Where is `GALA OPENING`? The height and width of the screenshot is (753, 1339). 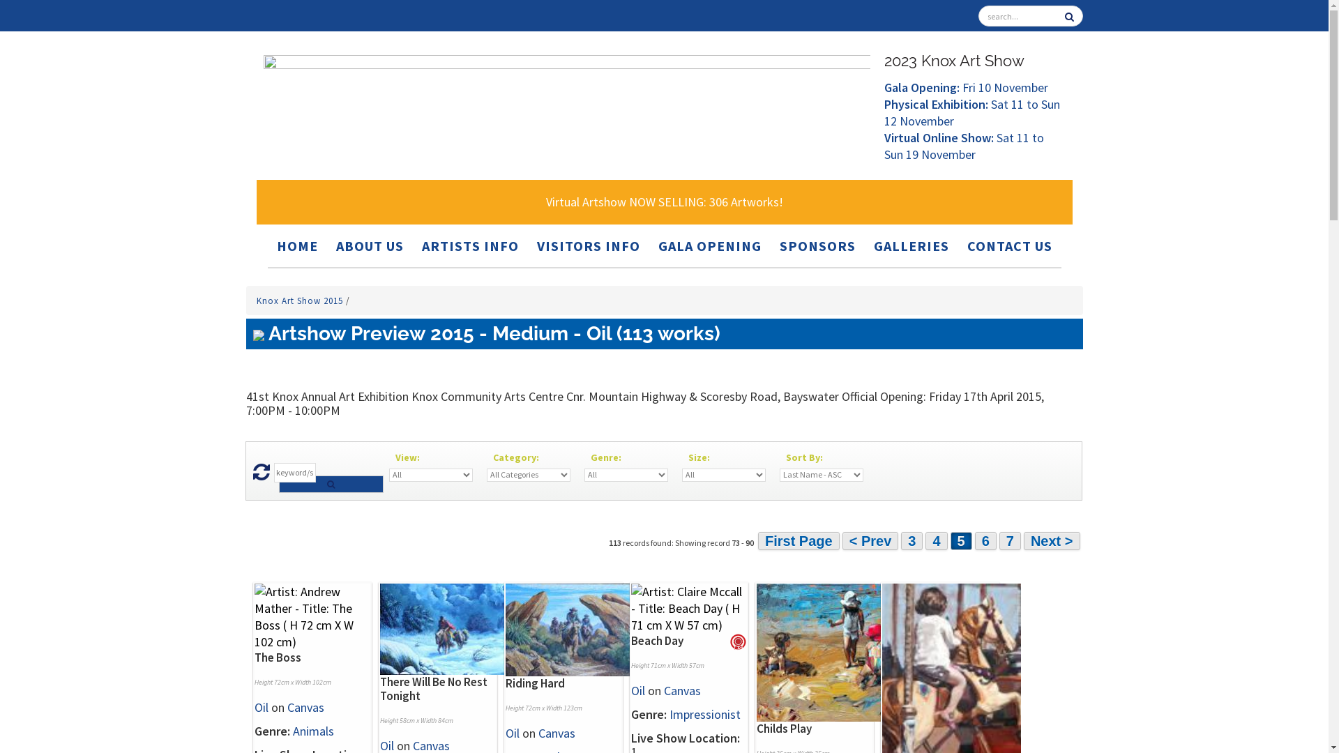 GALA OPENING is located at coordinates (710, 245).